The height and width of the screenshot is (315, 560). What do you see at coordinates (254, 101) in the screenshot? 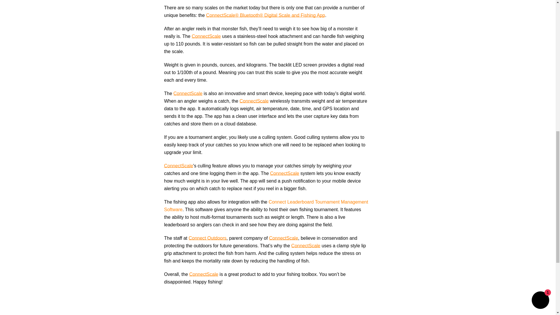
I see `ConnectScale` at bounding box center [254, 101].